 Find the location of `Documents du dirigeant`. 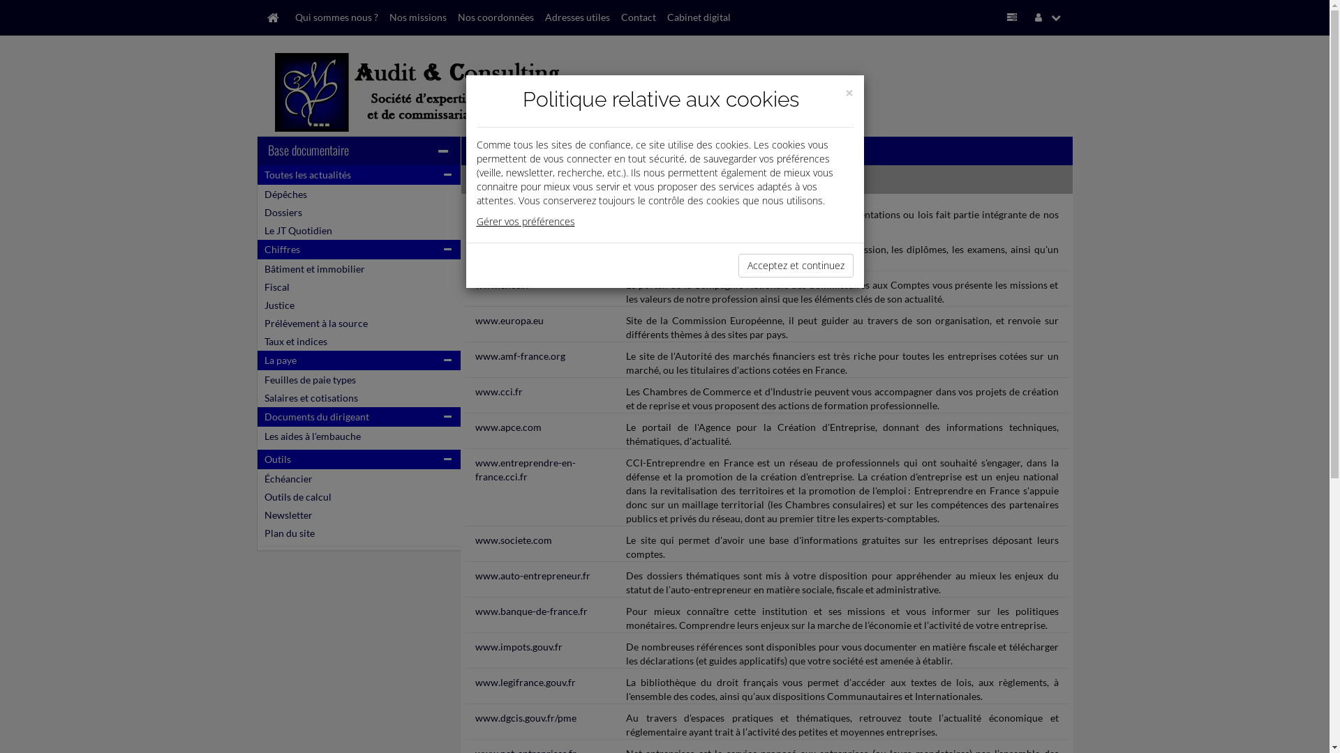

Documents du dirigeant is located at coordinates (316, 417).